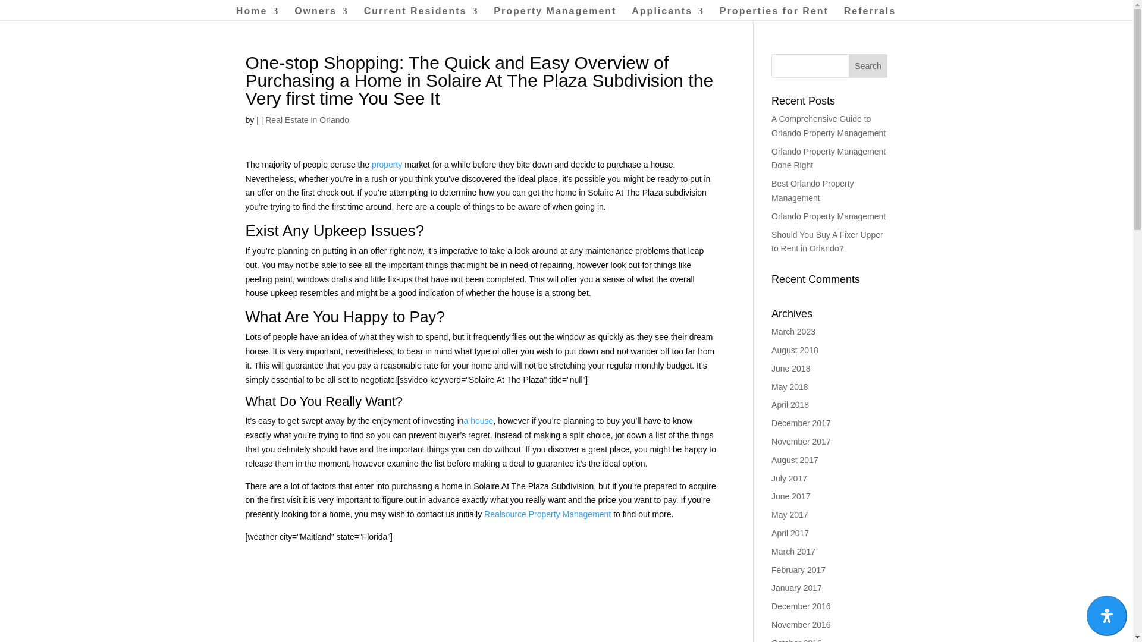 This screenshot has height=642, width=1142. I want to click on Applicants, so click(667, 13).